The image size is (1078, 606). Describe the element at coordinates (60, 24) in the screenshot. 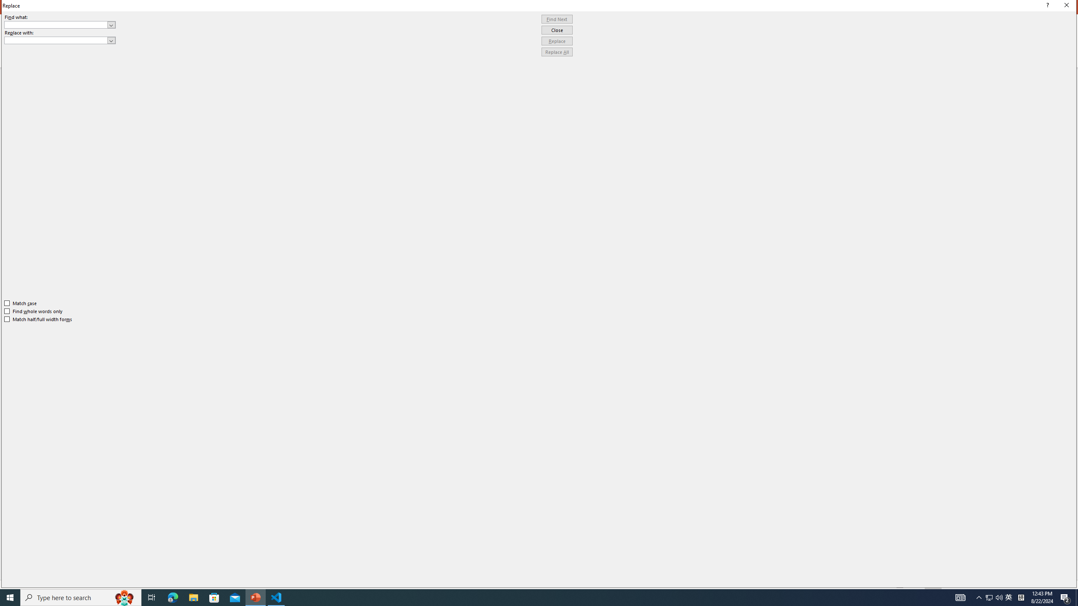

I see `Find what` at that location.